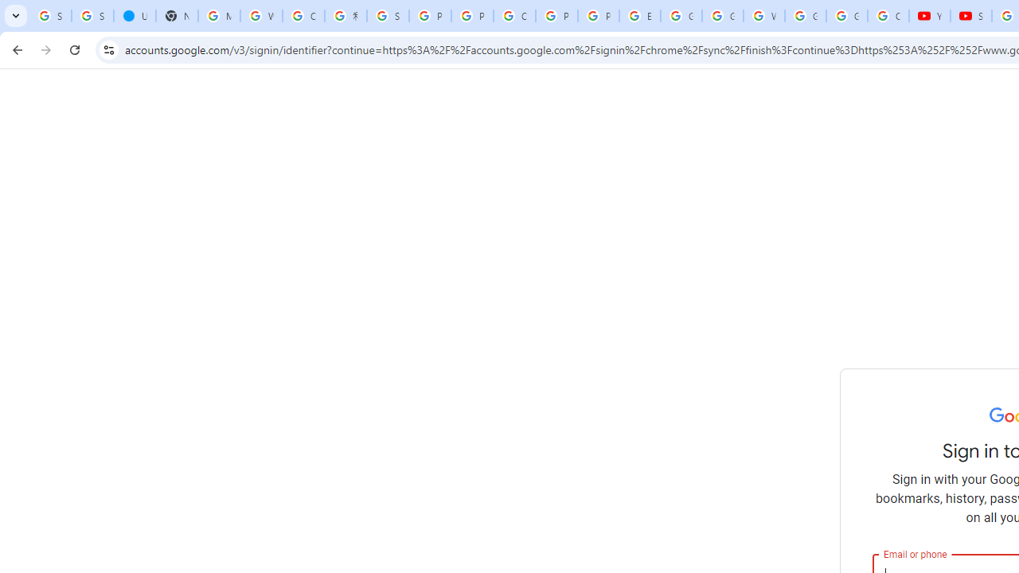  I want to click on Create your Google Account, so click(514, 16).